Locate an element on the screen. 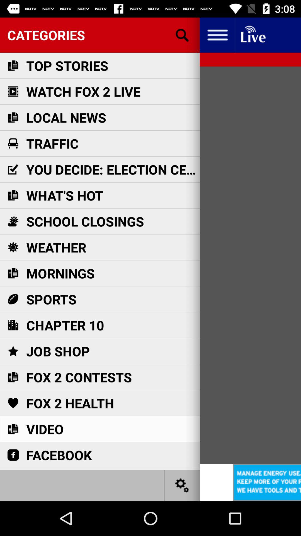  search option is located at coordinates (182, 35).